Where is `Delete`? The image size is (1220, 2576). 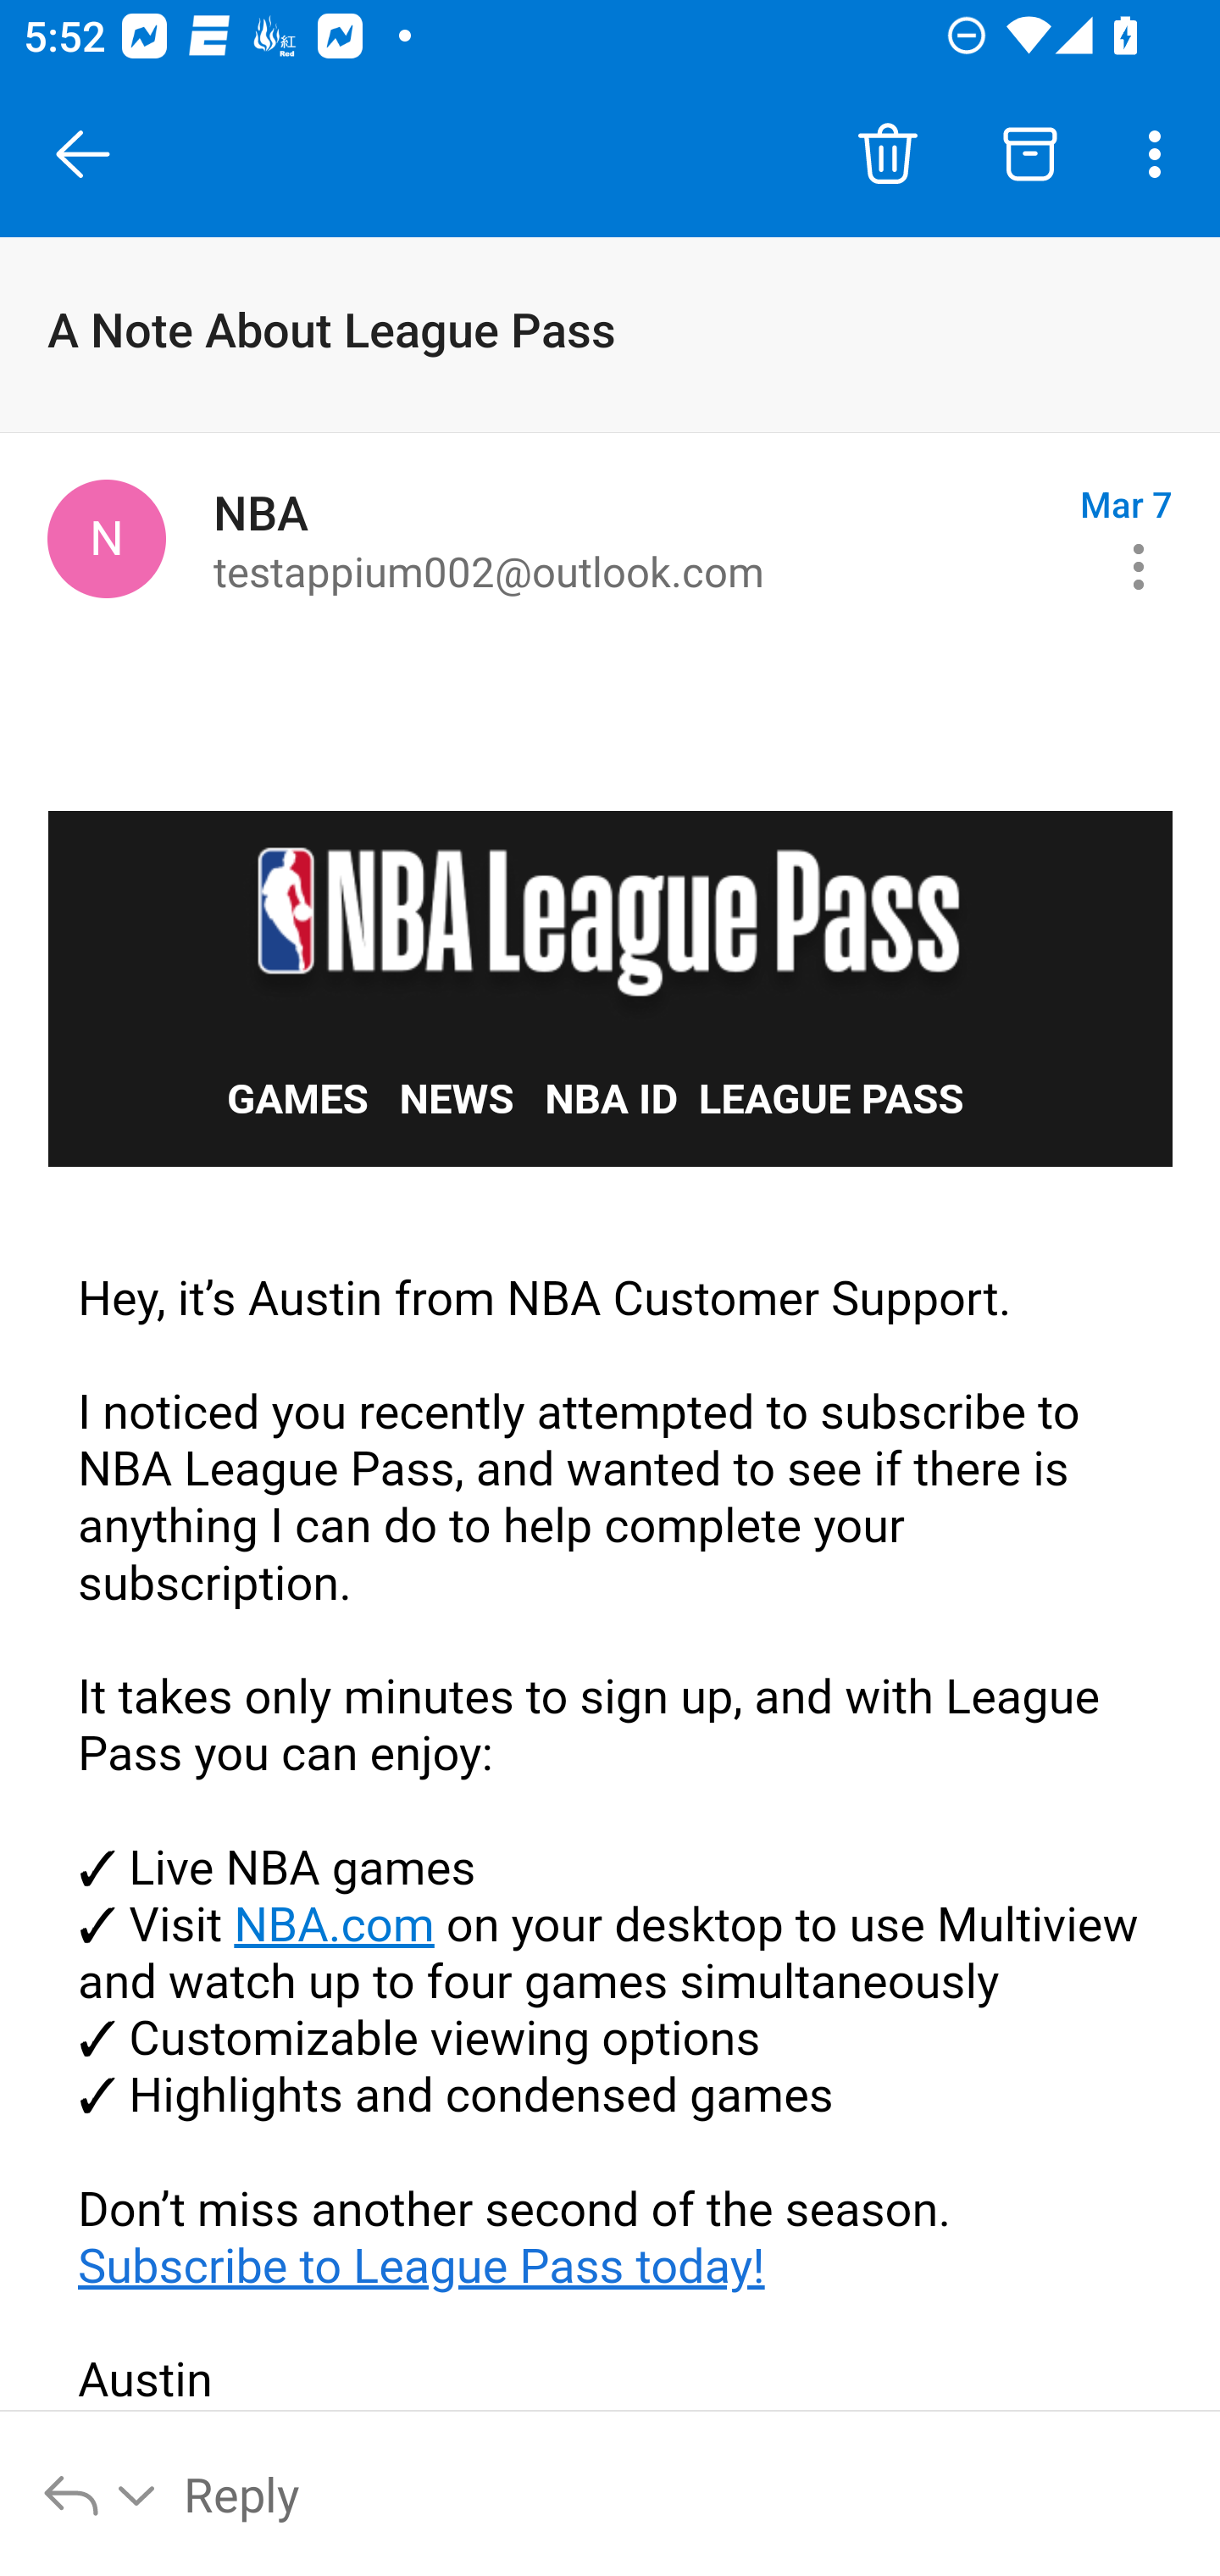 Delete is located at coordinates (887, 154).